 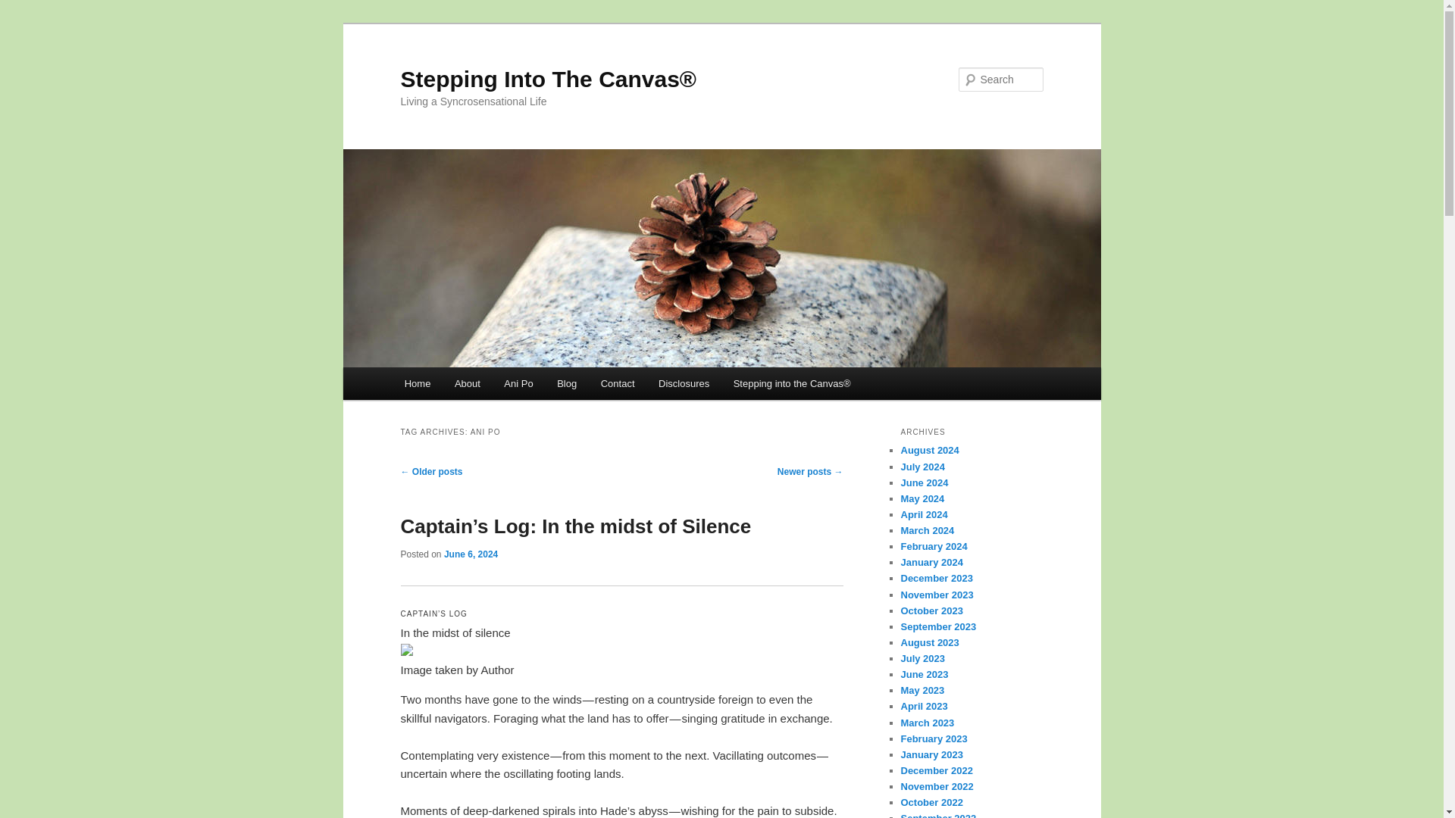 What do you see at coordinates (417, 383) in the screenshot?
I see `Home` at bounding box center [417, 383].